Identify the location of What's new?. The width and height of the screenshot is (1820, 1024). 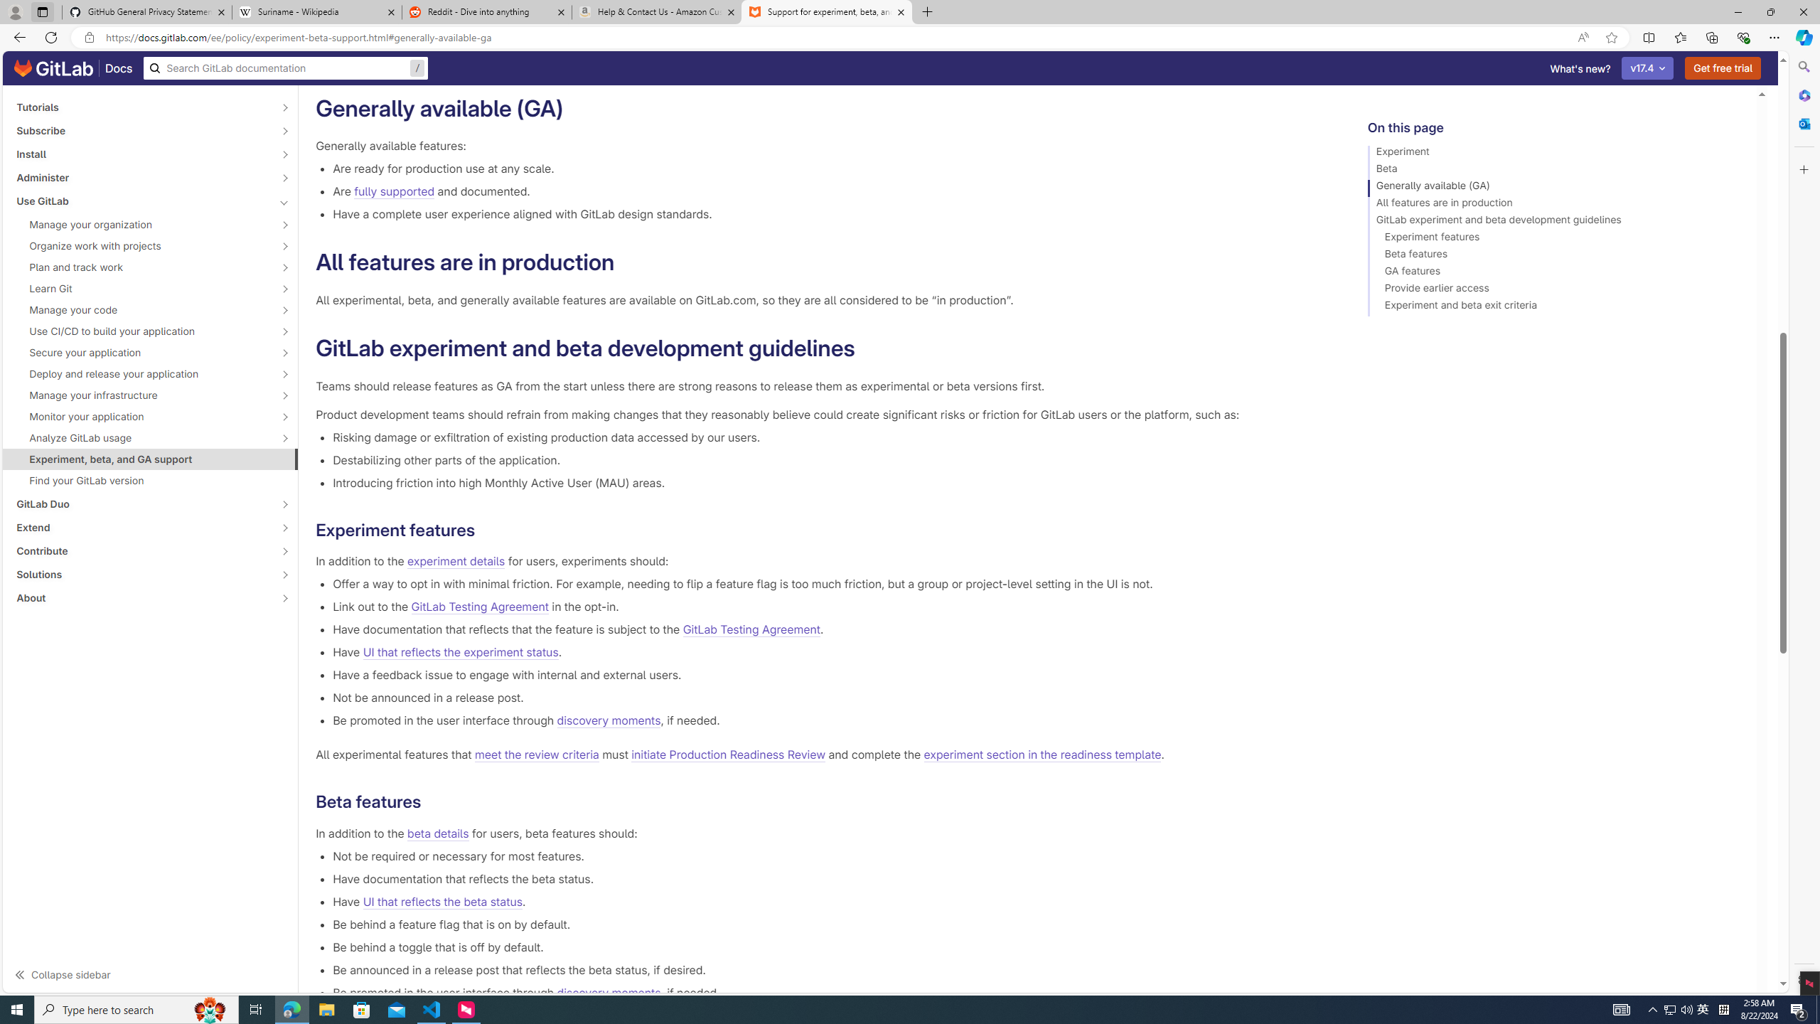
(1580, 68).